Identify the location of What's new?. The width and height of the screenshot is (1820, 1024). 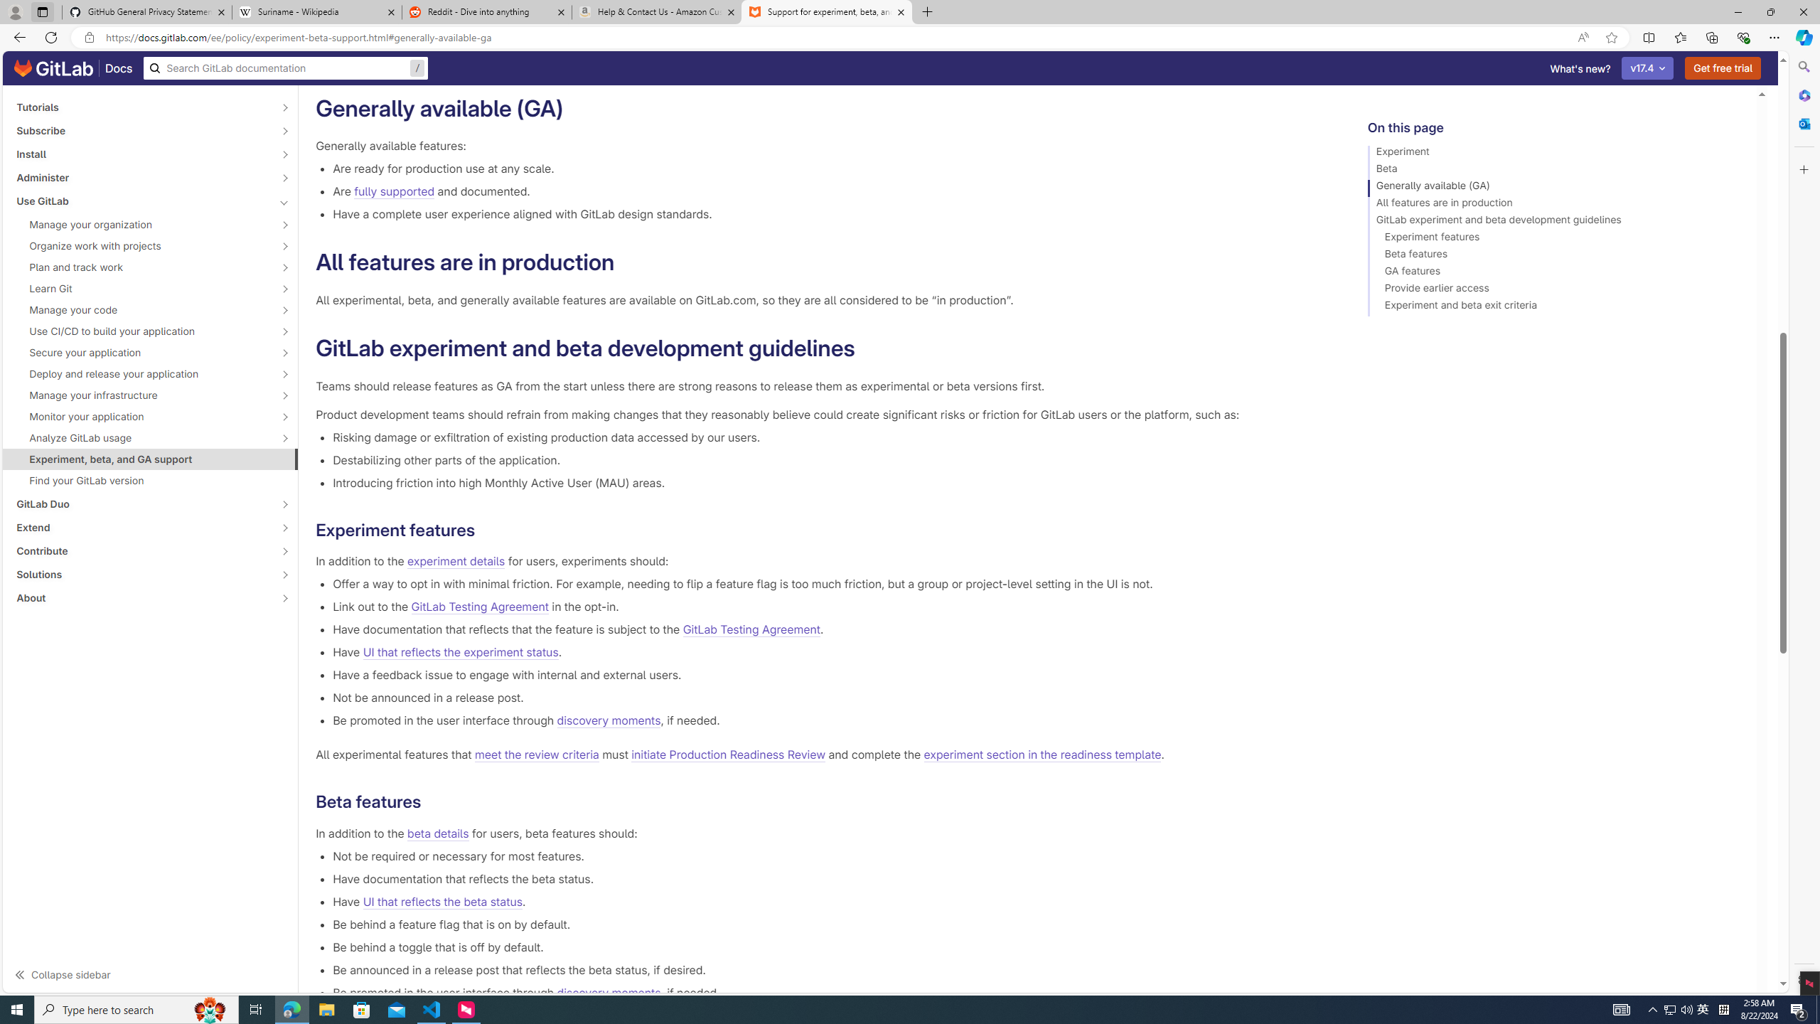
(1580, 68).